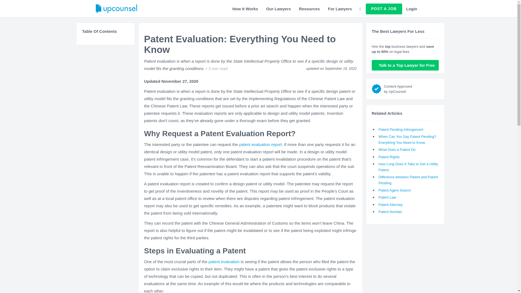 The image size is (521, 293). What do you see at coordinates (260, 144) in the screenshot?
I see `patent evaluation report` at bounding box center [260, 144].